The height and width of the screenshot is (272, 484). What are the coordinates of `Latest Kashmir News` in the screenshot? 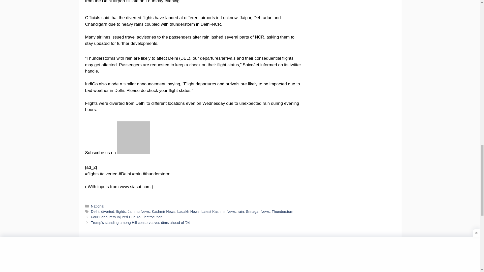 It's located at (218, 211).